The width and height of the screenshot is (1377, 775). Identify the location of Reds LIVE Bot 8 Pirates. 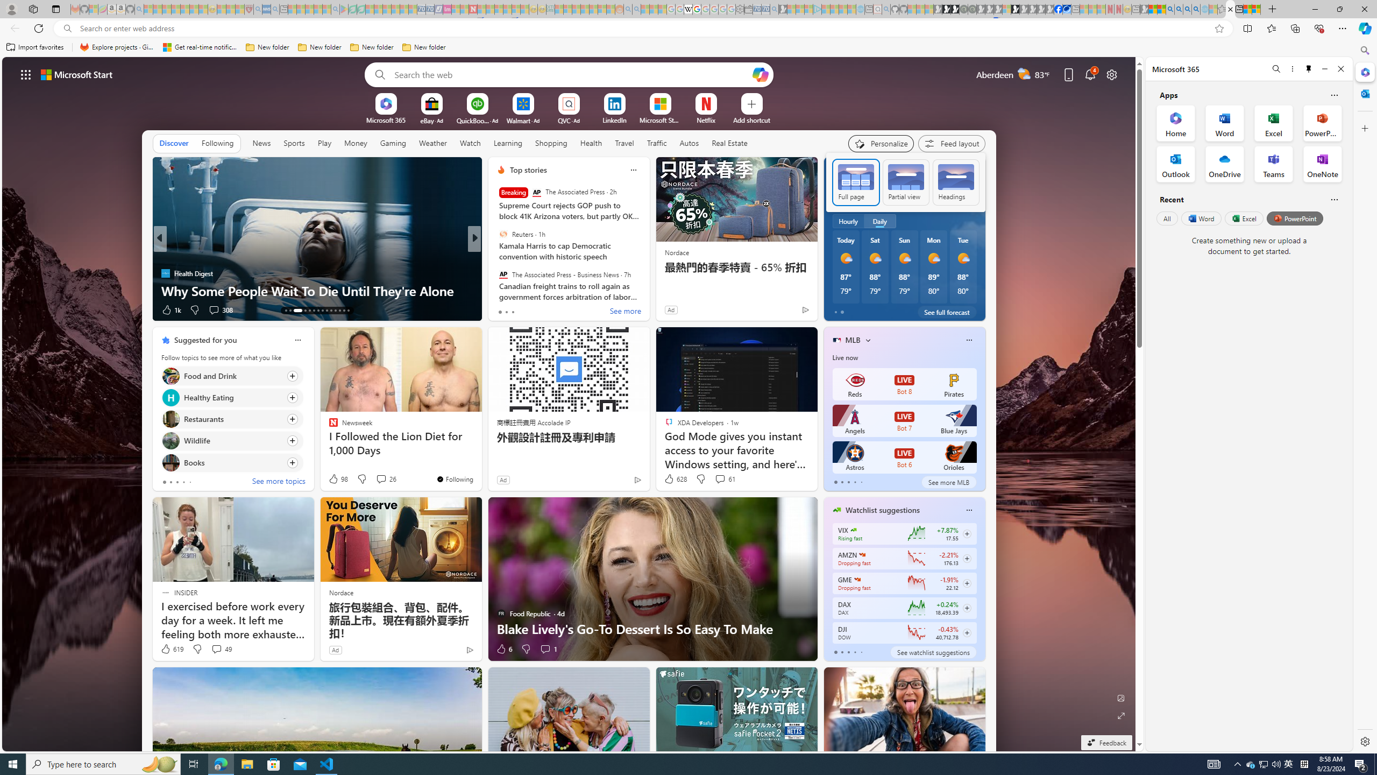
(904, 384).